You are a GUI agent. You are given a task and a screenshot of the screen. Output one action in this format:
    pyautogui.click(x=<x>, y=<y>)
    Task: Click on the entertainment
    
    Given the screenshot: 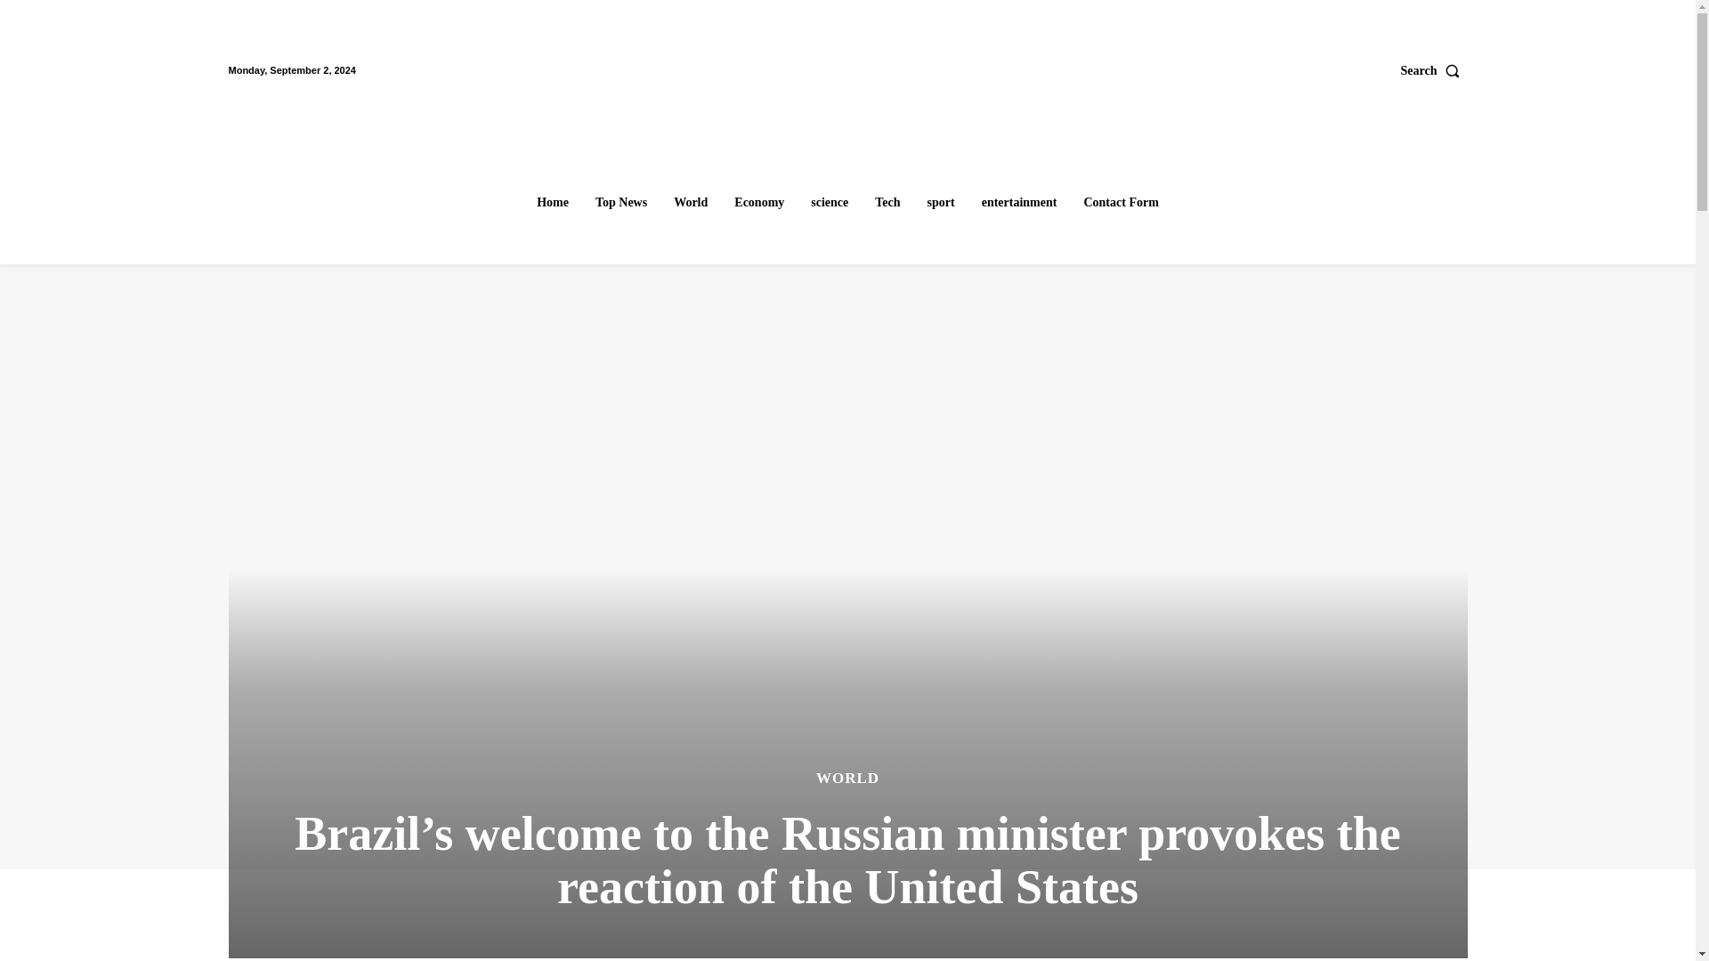 What is the action you would take?
    pyautogui.click(x=1019, y=203)
    